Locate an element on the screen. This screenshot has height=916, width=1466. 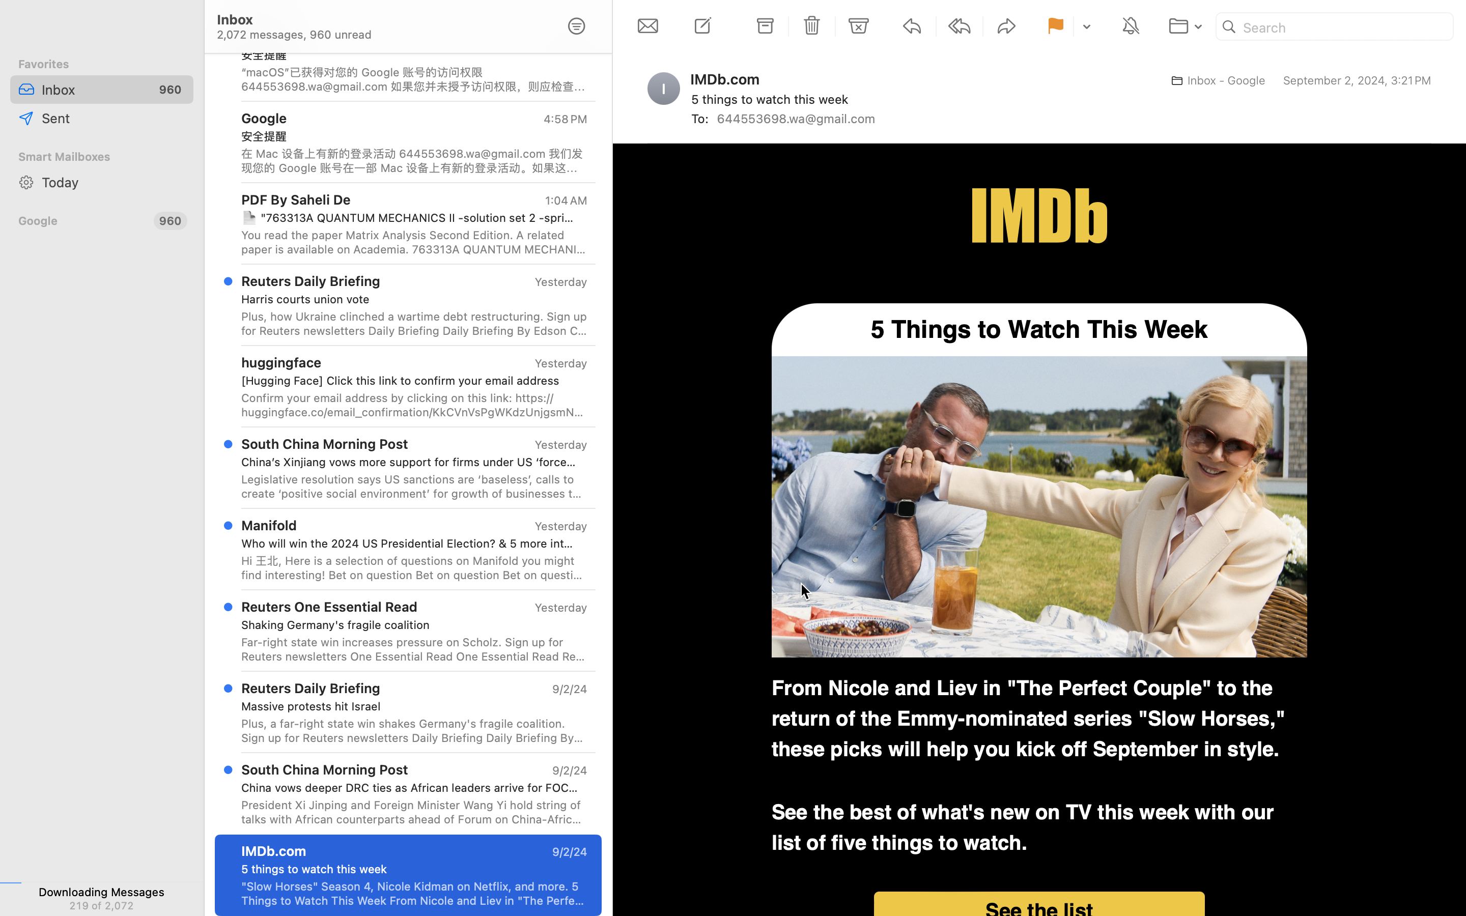
huggingface is located at coordinates (281, 362).